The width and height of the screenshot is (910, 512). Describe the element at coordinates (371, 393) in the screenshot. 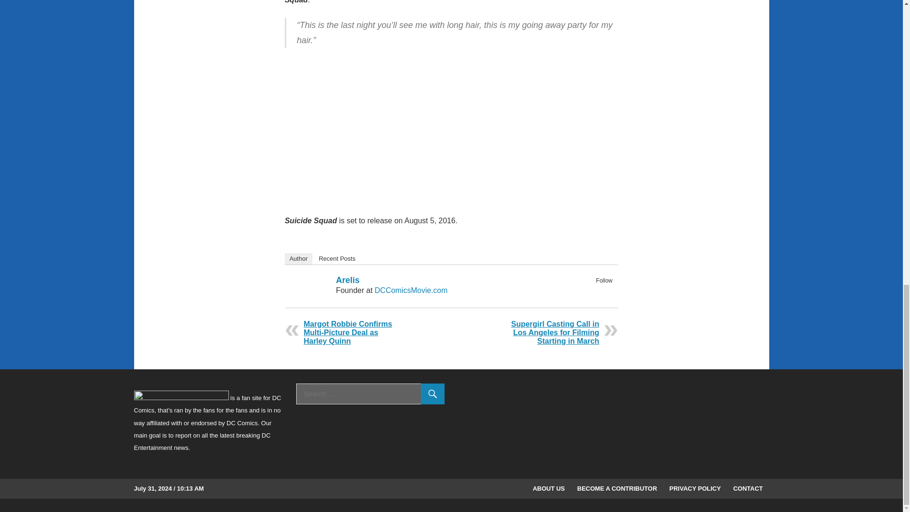

I see `Search for:` at that location.